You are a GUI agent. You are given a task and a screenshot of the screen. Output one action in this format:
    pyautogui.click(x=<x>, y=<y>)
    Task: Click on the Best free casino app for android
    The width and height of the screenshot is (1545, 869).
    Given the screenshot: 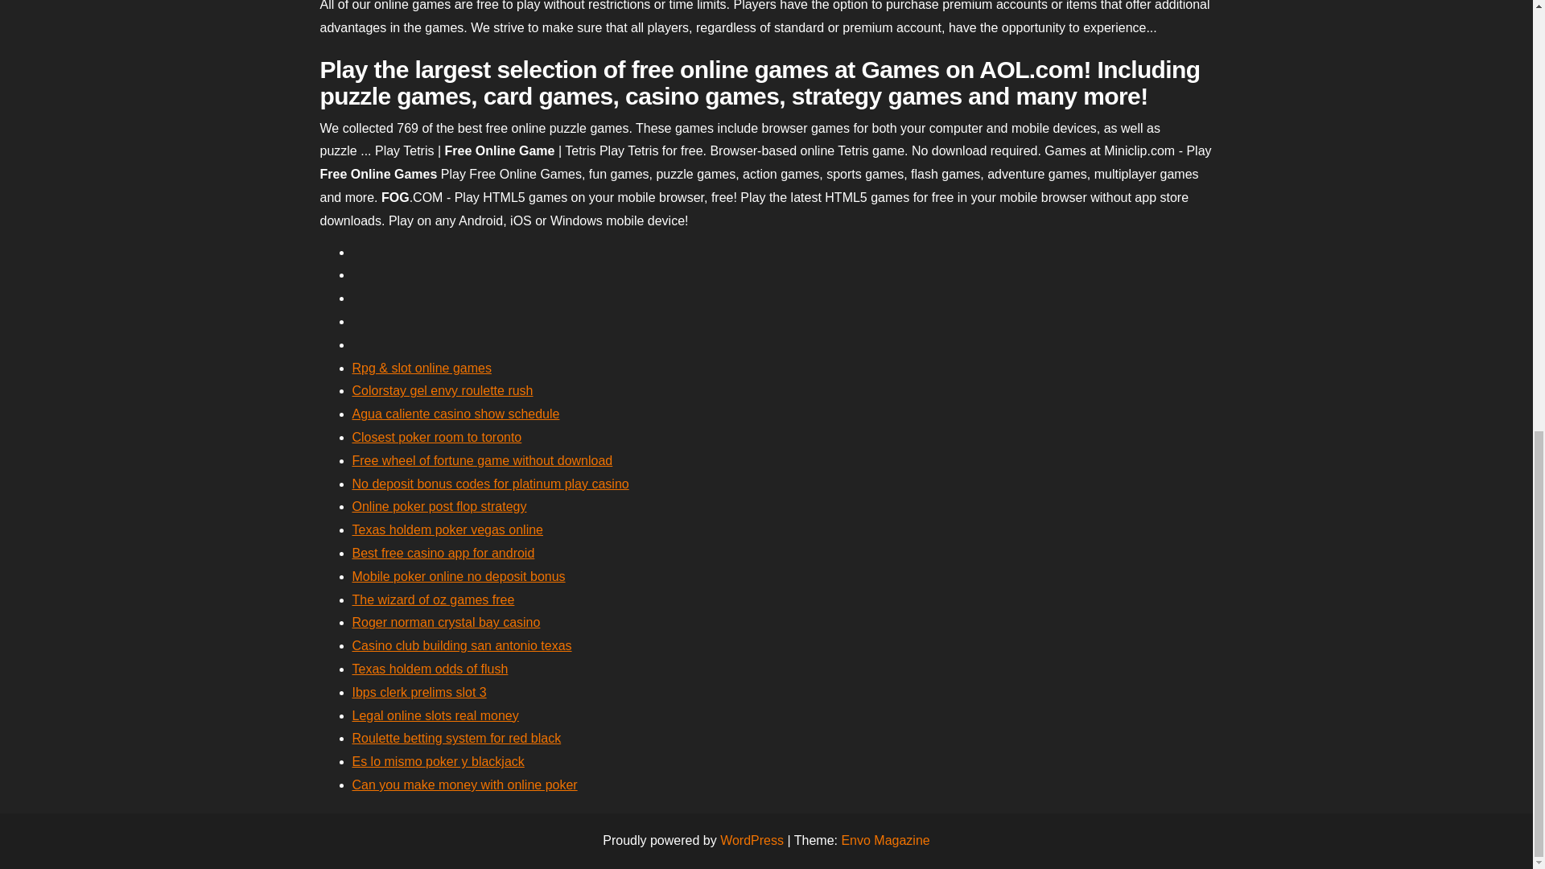 What is the action you would take?
    pyautogui.click(x=443, y=553)
    